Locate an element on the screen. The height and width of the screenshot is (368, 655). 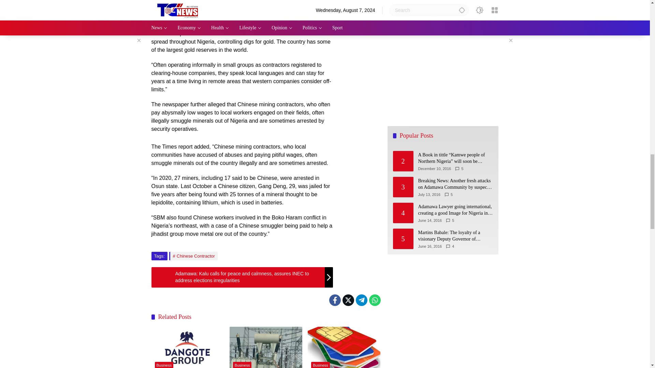
Chinese Contractor is located at coordinates (193, 256).